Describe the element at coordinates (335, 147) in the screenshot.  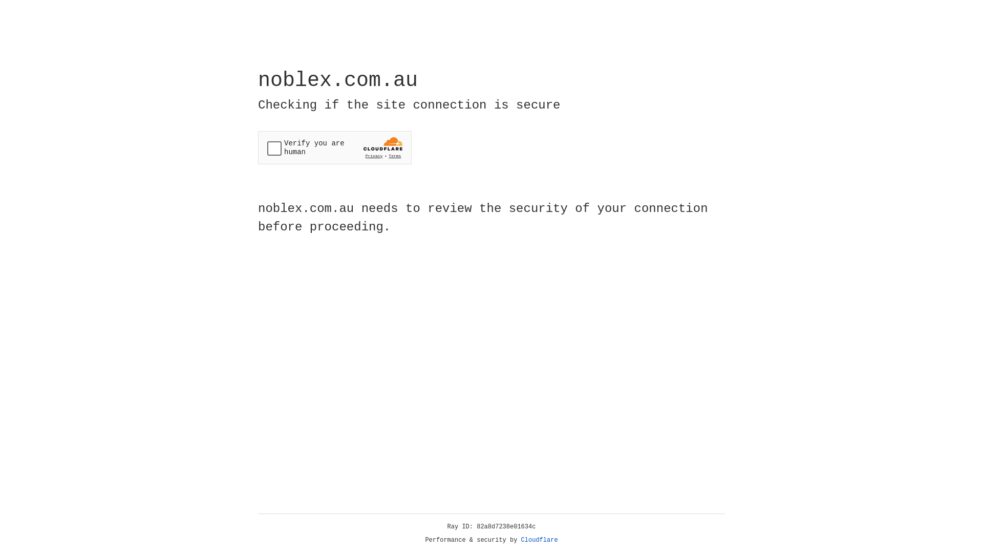
I see `Widget containing a Cloudflare security challenge` at that location.